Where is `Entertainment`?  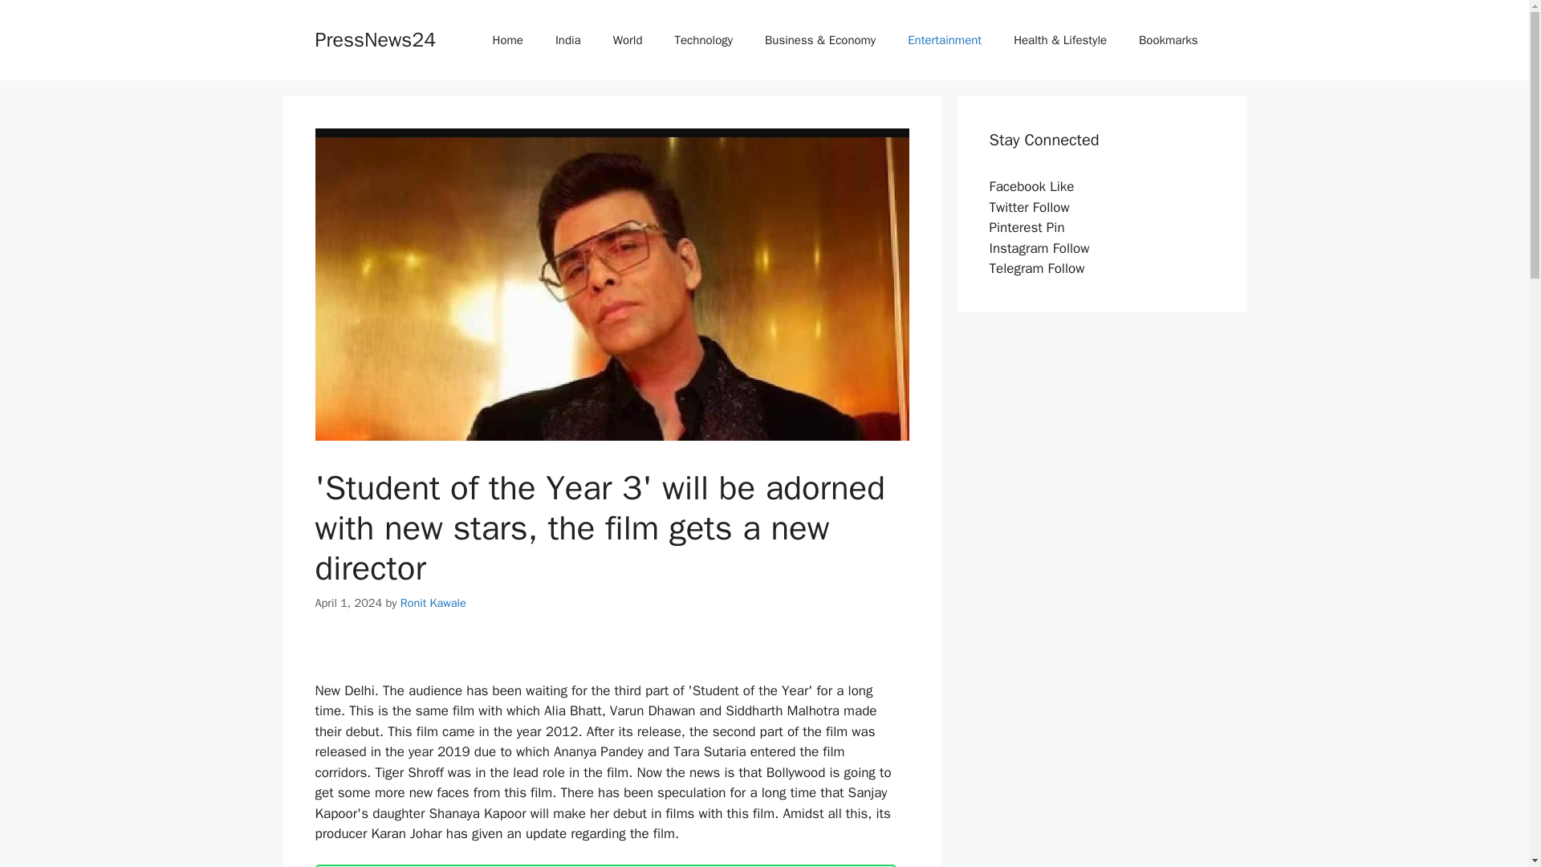
Entertainment is located at coordinates (944, 40).